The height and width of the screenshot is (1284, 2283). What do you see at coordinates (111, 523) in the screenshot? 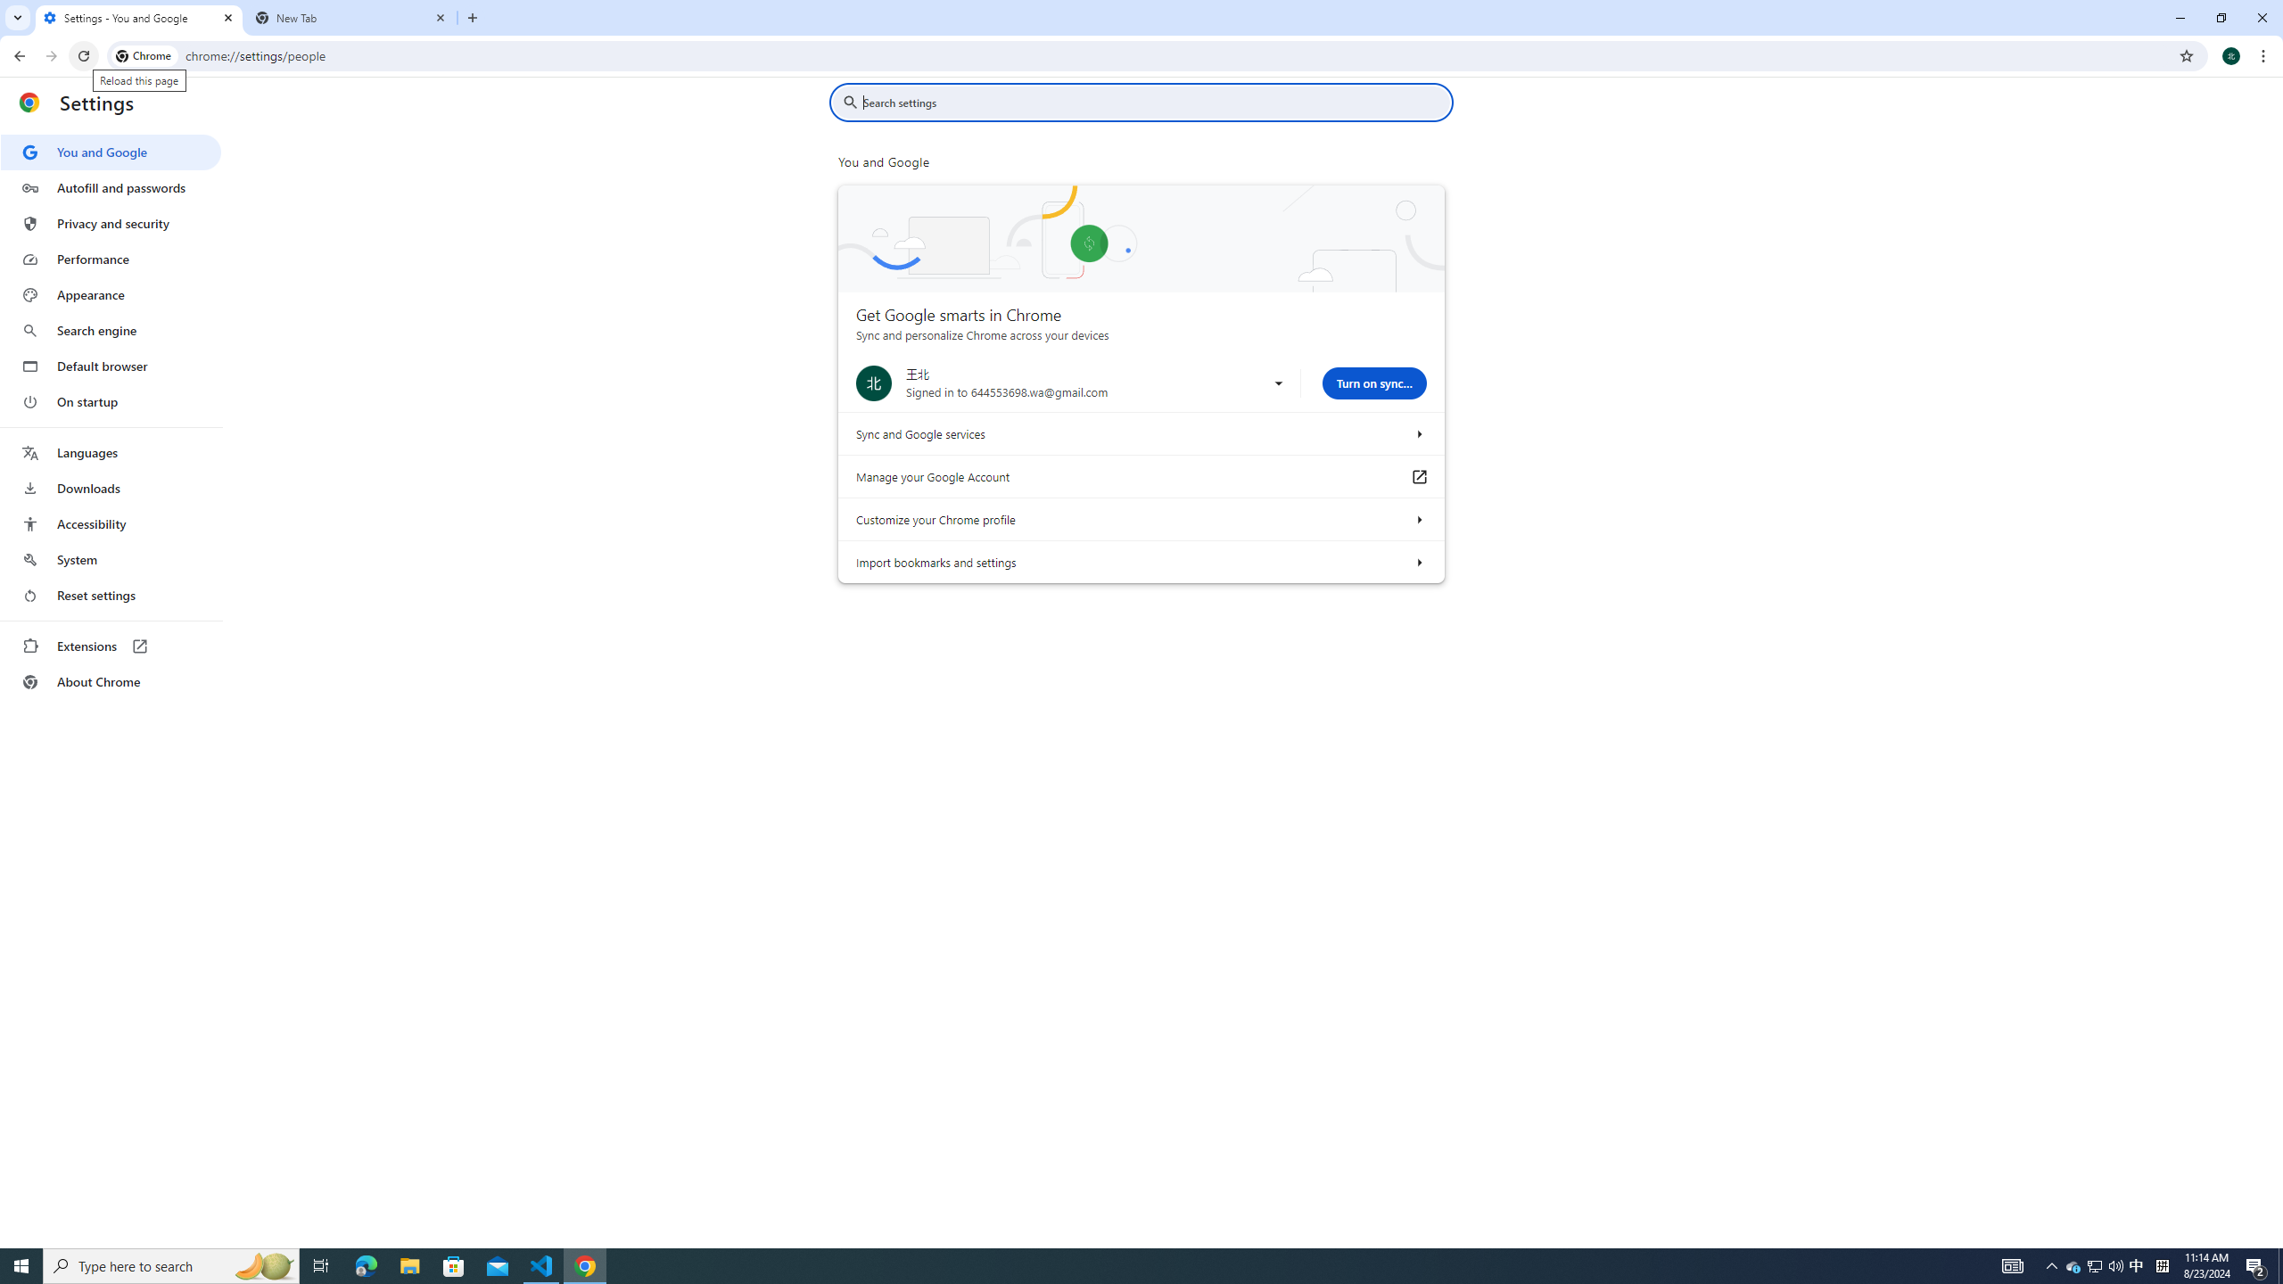
I see `Accessibility` at bounding box center [111, 523].